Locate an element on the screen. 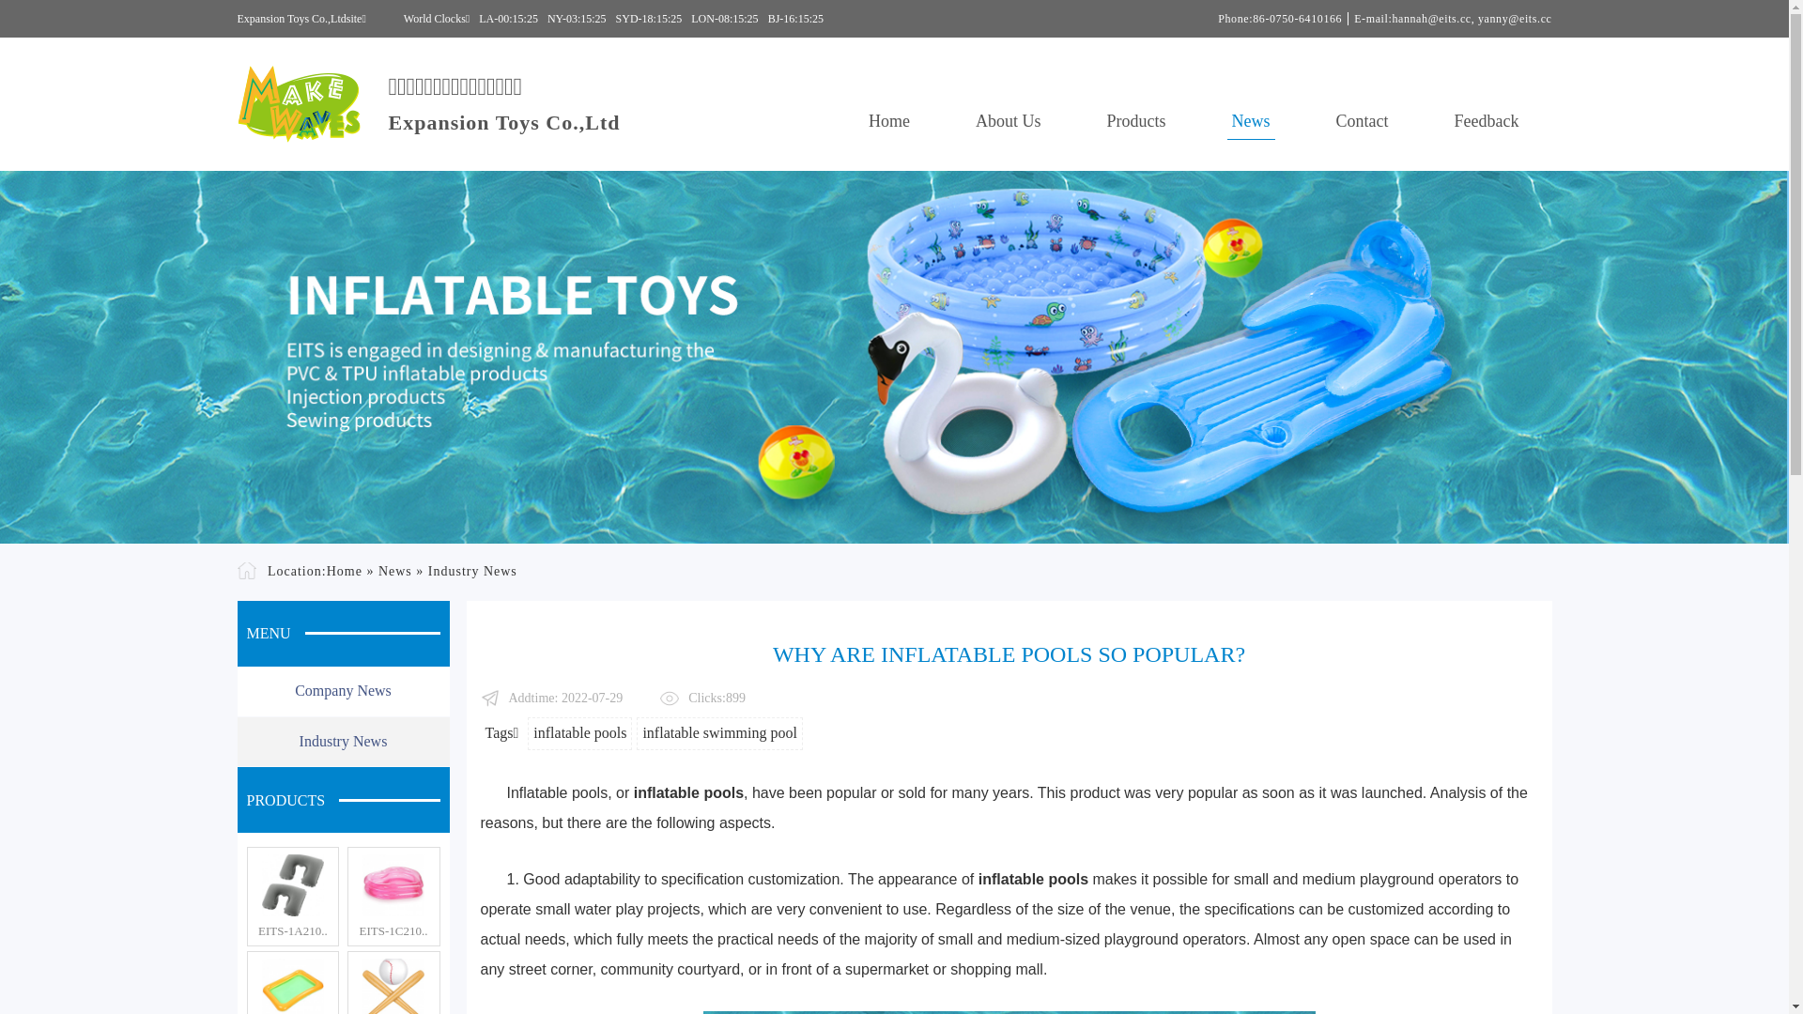  Home is located at coordinates (889, 122).